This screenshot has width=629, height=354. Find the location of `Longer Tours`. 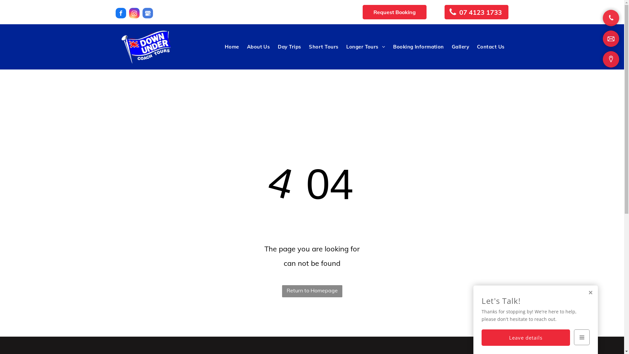

Longer Tours is located at coordinates (366, 47).